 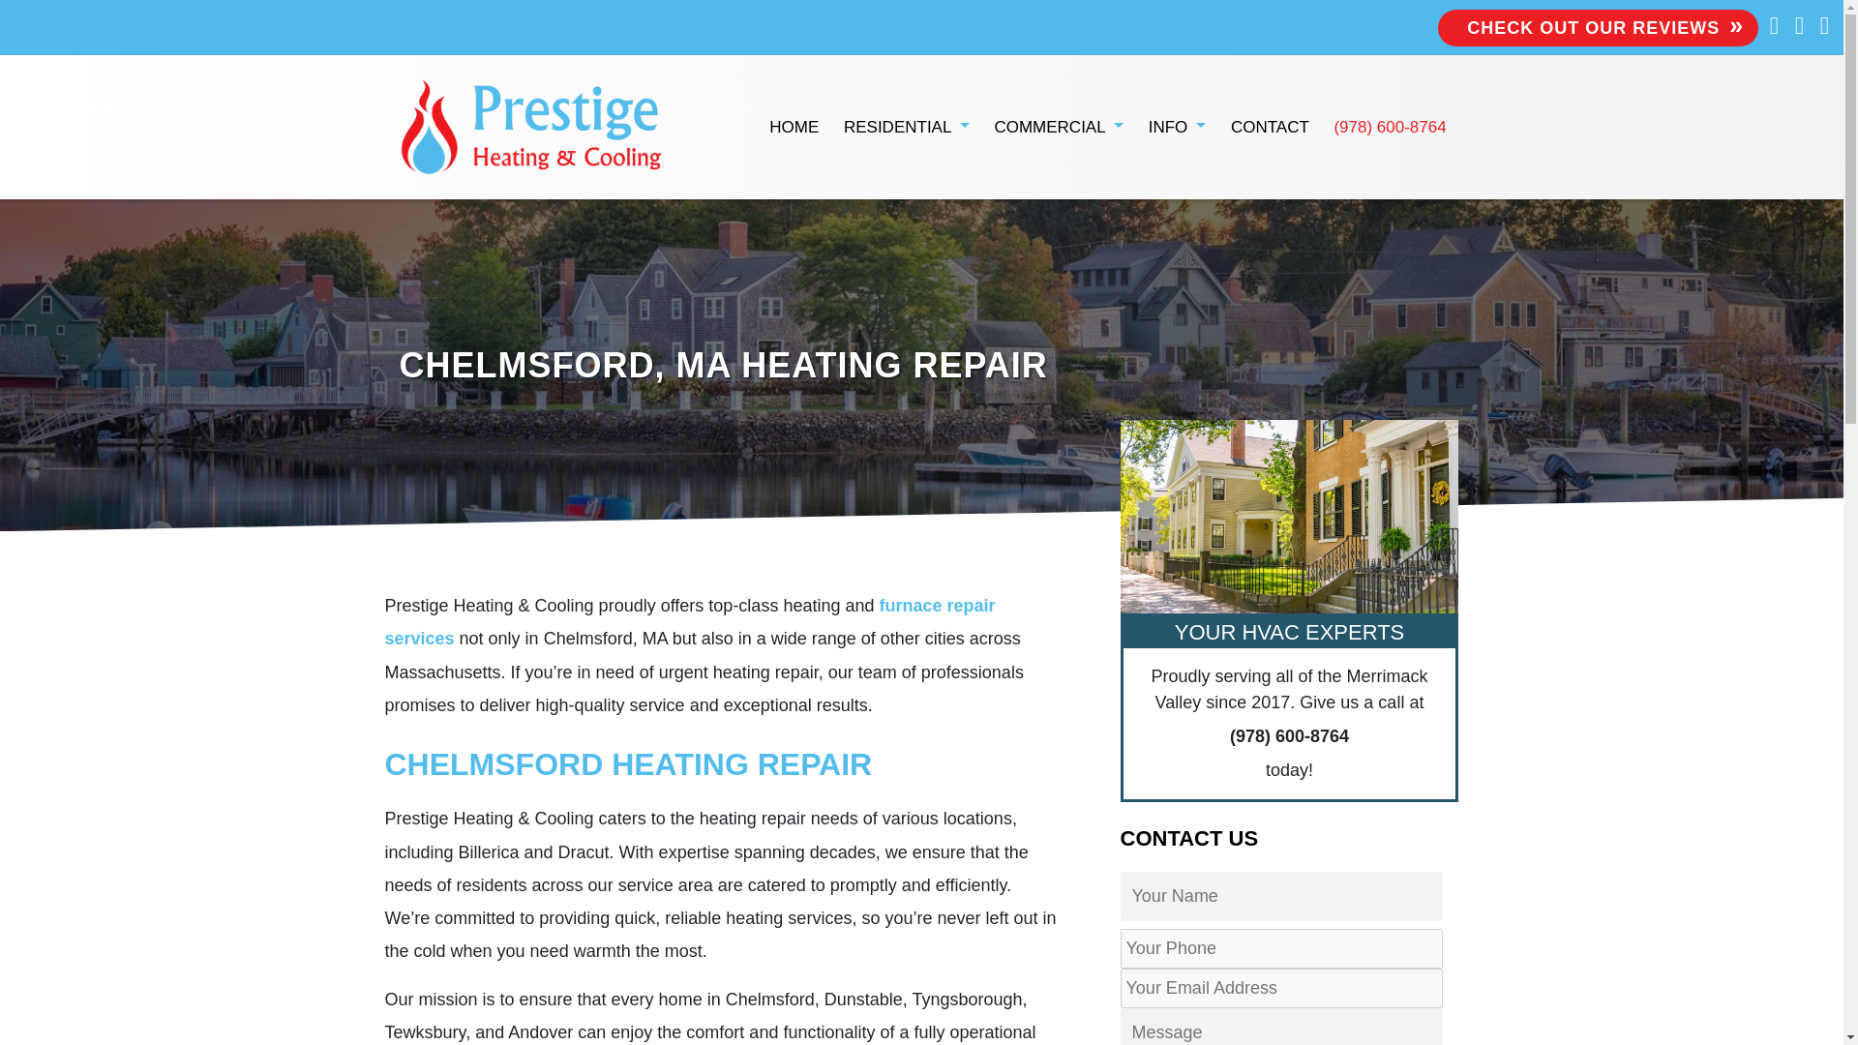 What do you see at coordinates (1059, 128) in the screenshot?
I see `COMMERCIAL` at bounding box center [1059, 128].